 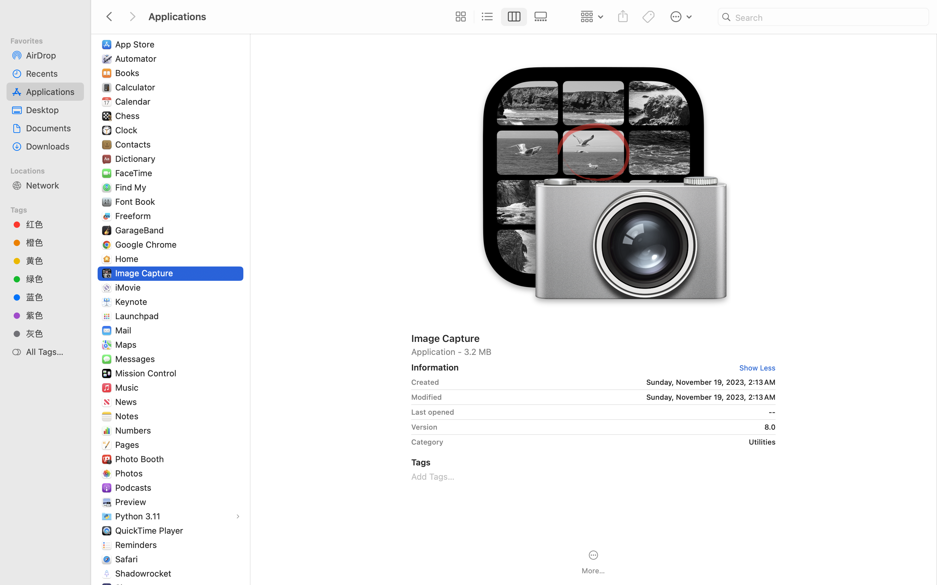 What do you see at coordinates (136, 588) in the screenshot?
I see `Shortcuts` at bounding box center [136, 588].